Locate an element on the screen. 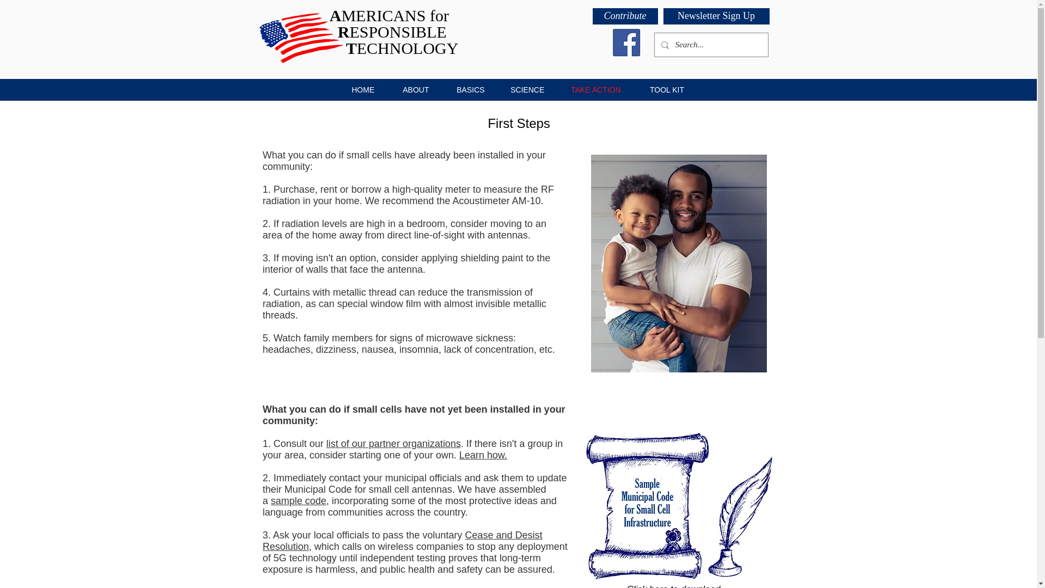  Click here to download is located at coordinates (674, 586).